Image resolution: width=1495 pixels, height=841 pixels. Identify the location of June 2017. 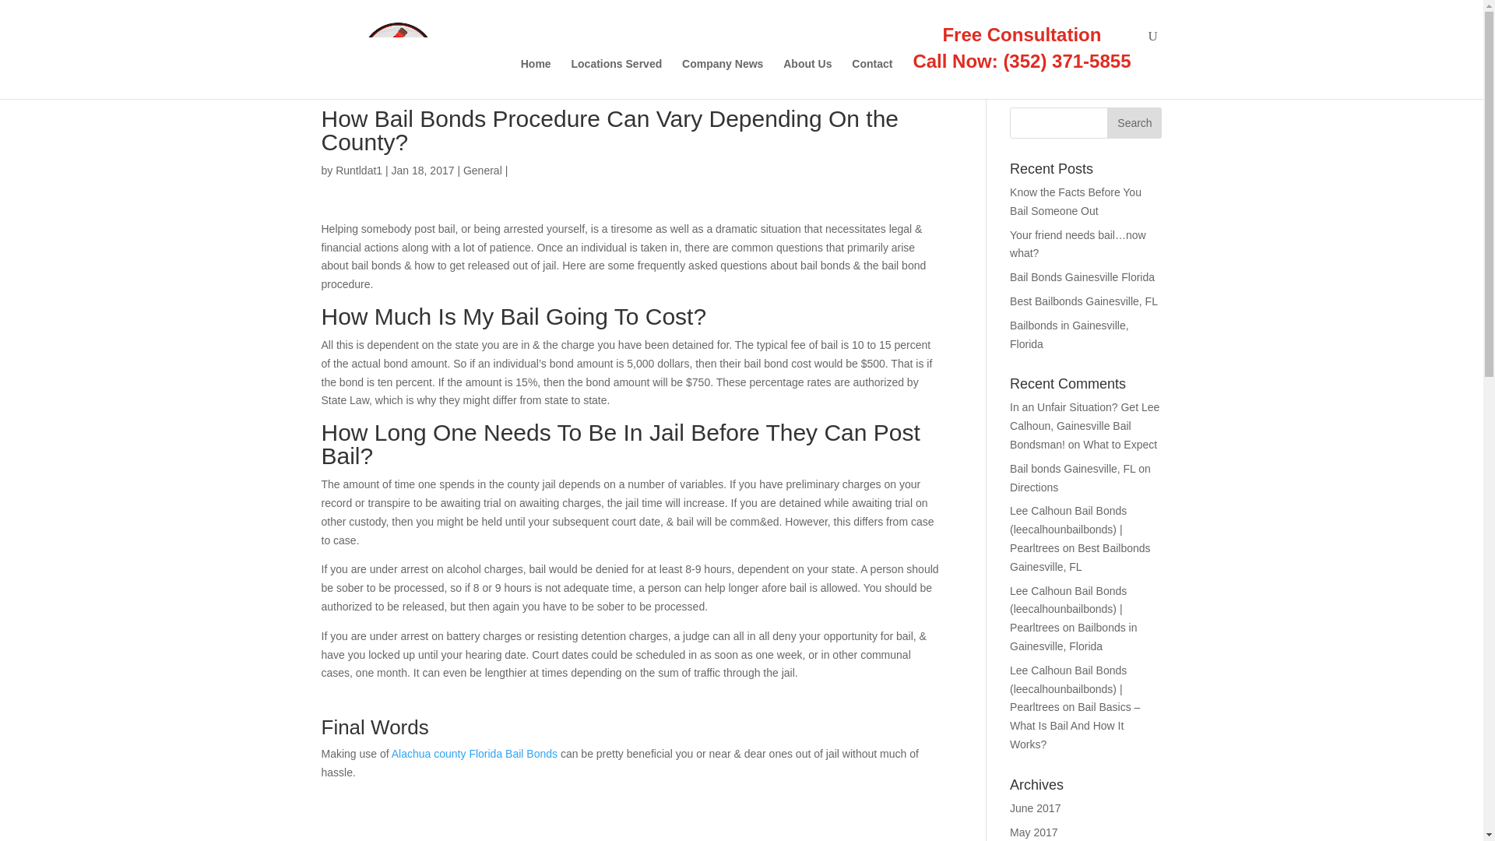
(1035, 808).